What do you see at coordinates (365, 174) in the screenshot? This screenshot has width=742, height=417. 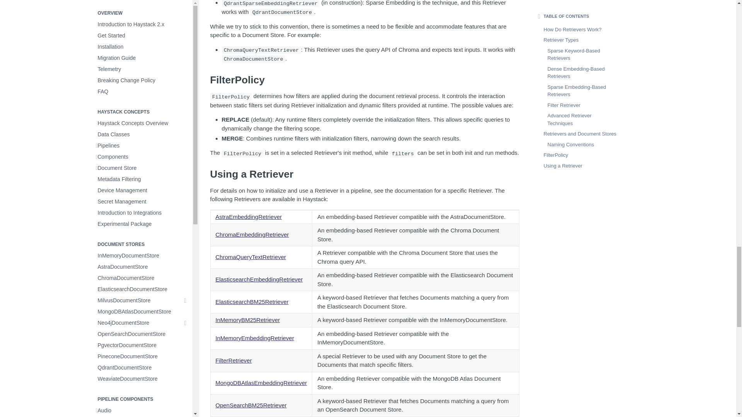 I see `Using a Retriever` at bounding box center [365, 174].